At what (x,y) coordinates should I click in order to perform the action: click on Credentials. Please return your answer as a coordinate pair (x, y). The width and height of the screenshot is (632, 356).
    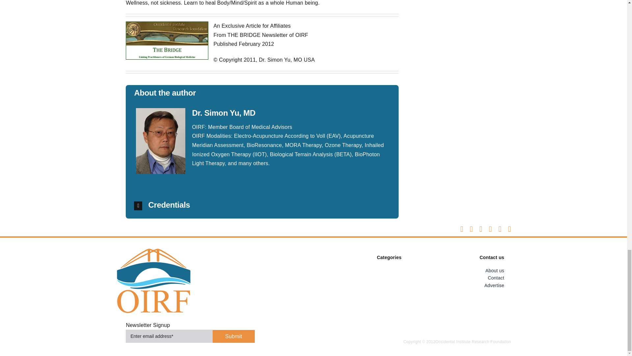
    Looking at the image, I should click on (153, 281).